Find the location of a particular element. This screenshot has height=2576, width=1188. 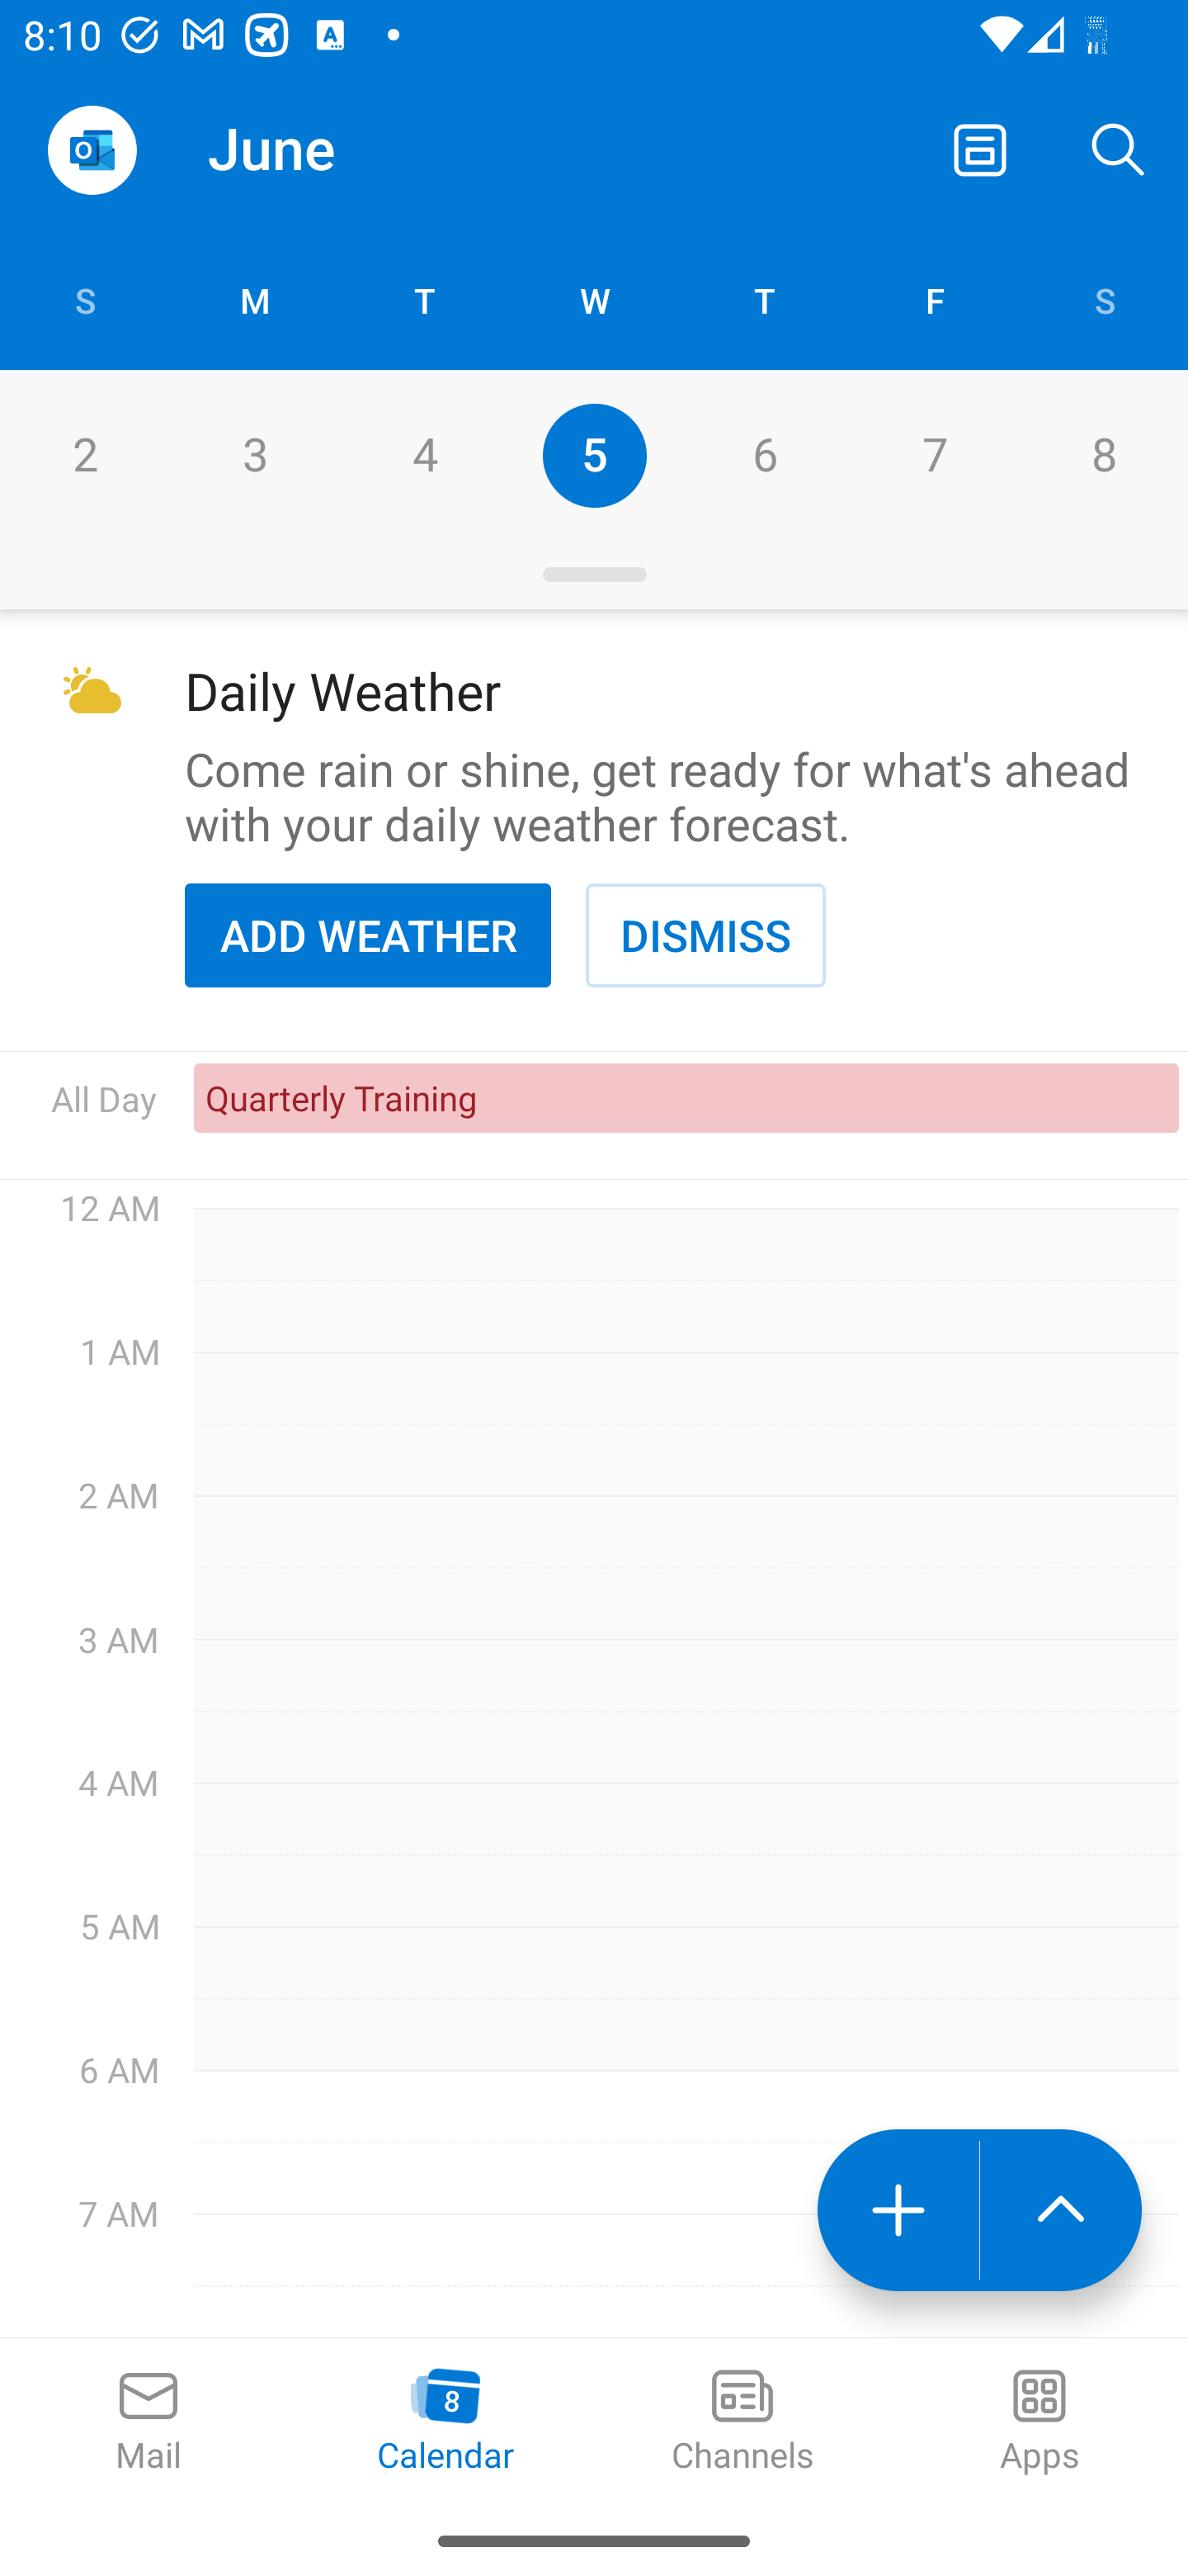

Search, ,  is located at coordinates (1119, 149).